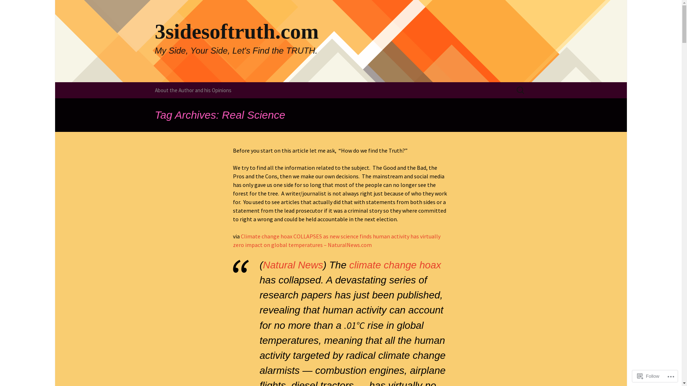 This screenshot has width=687, height=386. What do you see at coordinates (341, 41) in the screenshot?
I see `3sidesoftruth.com
My Side, Your Side, Let's Find the TRUTH.` at bounding box center [341, 41].